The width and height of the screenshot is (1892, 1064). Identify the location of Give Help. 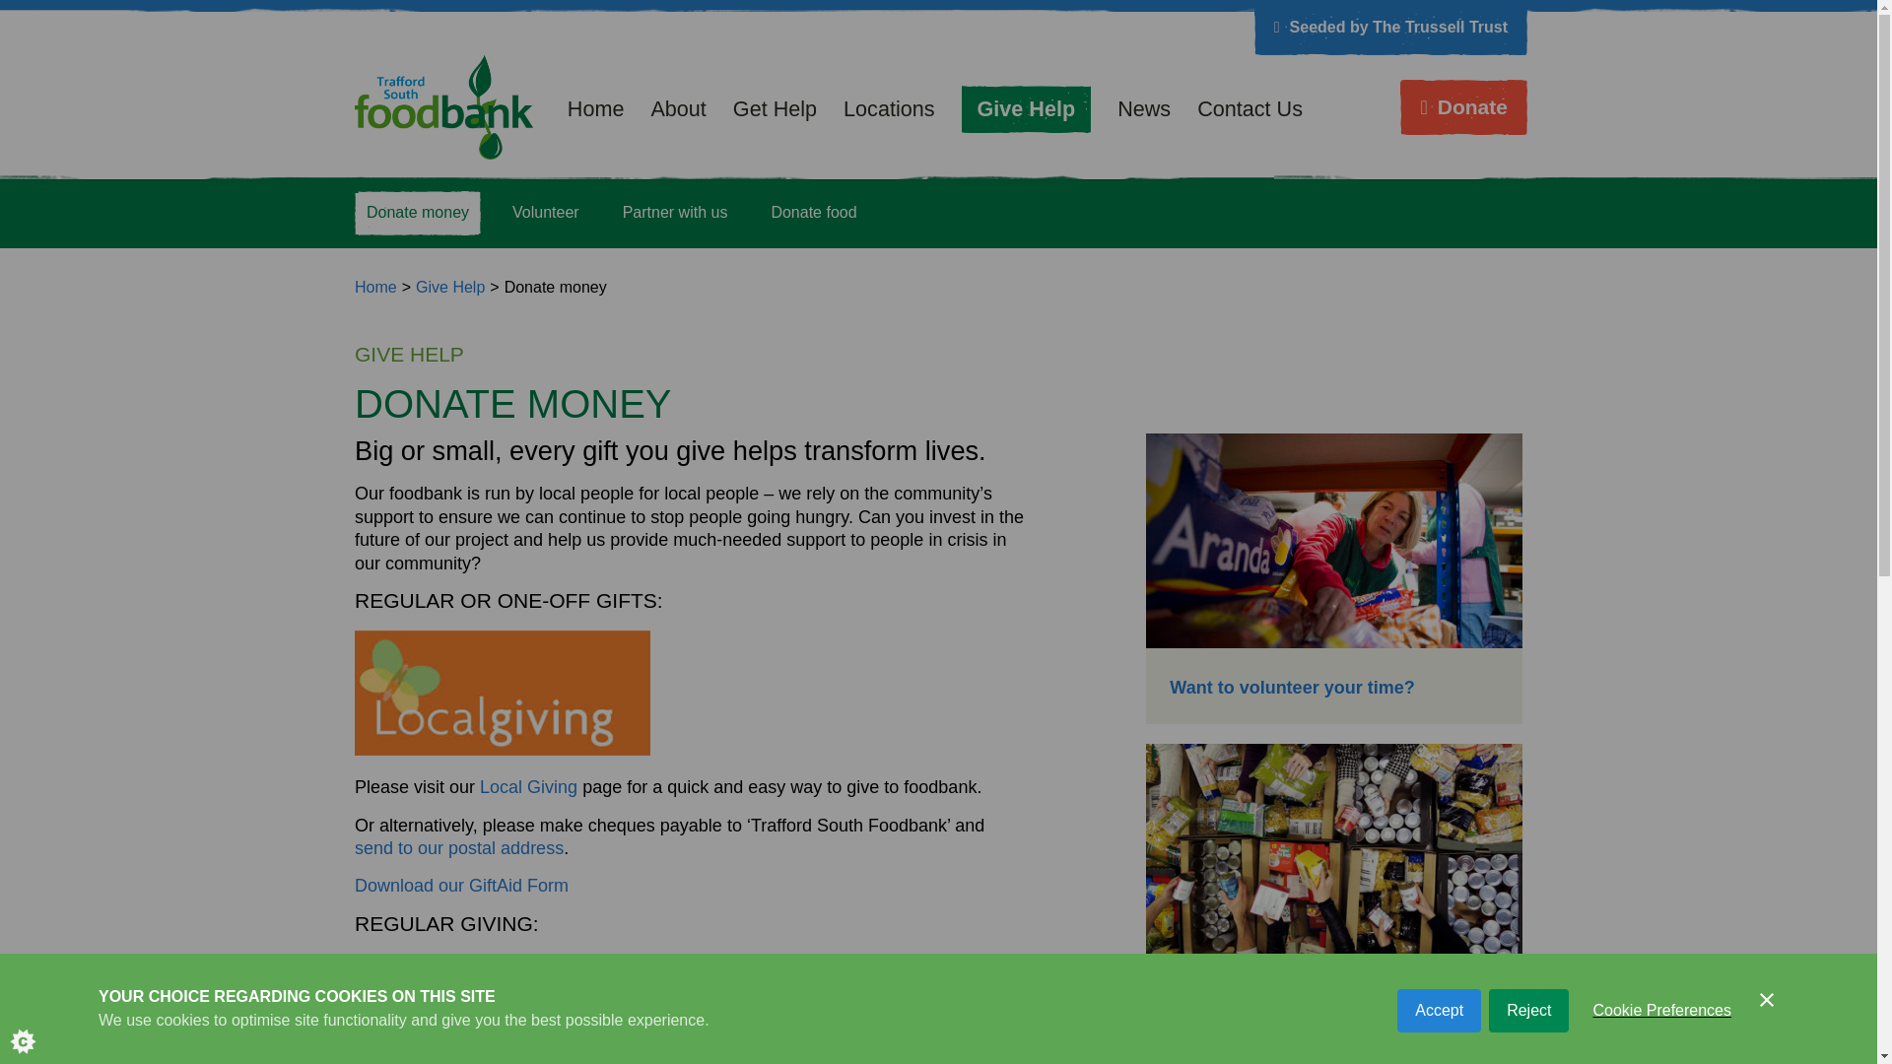
(449, 287).